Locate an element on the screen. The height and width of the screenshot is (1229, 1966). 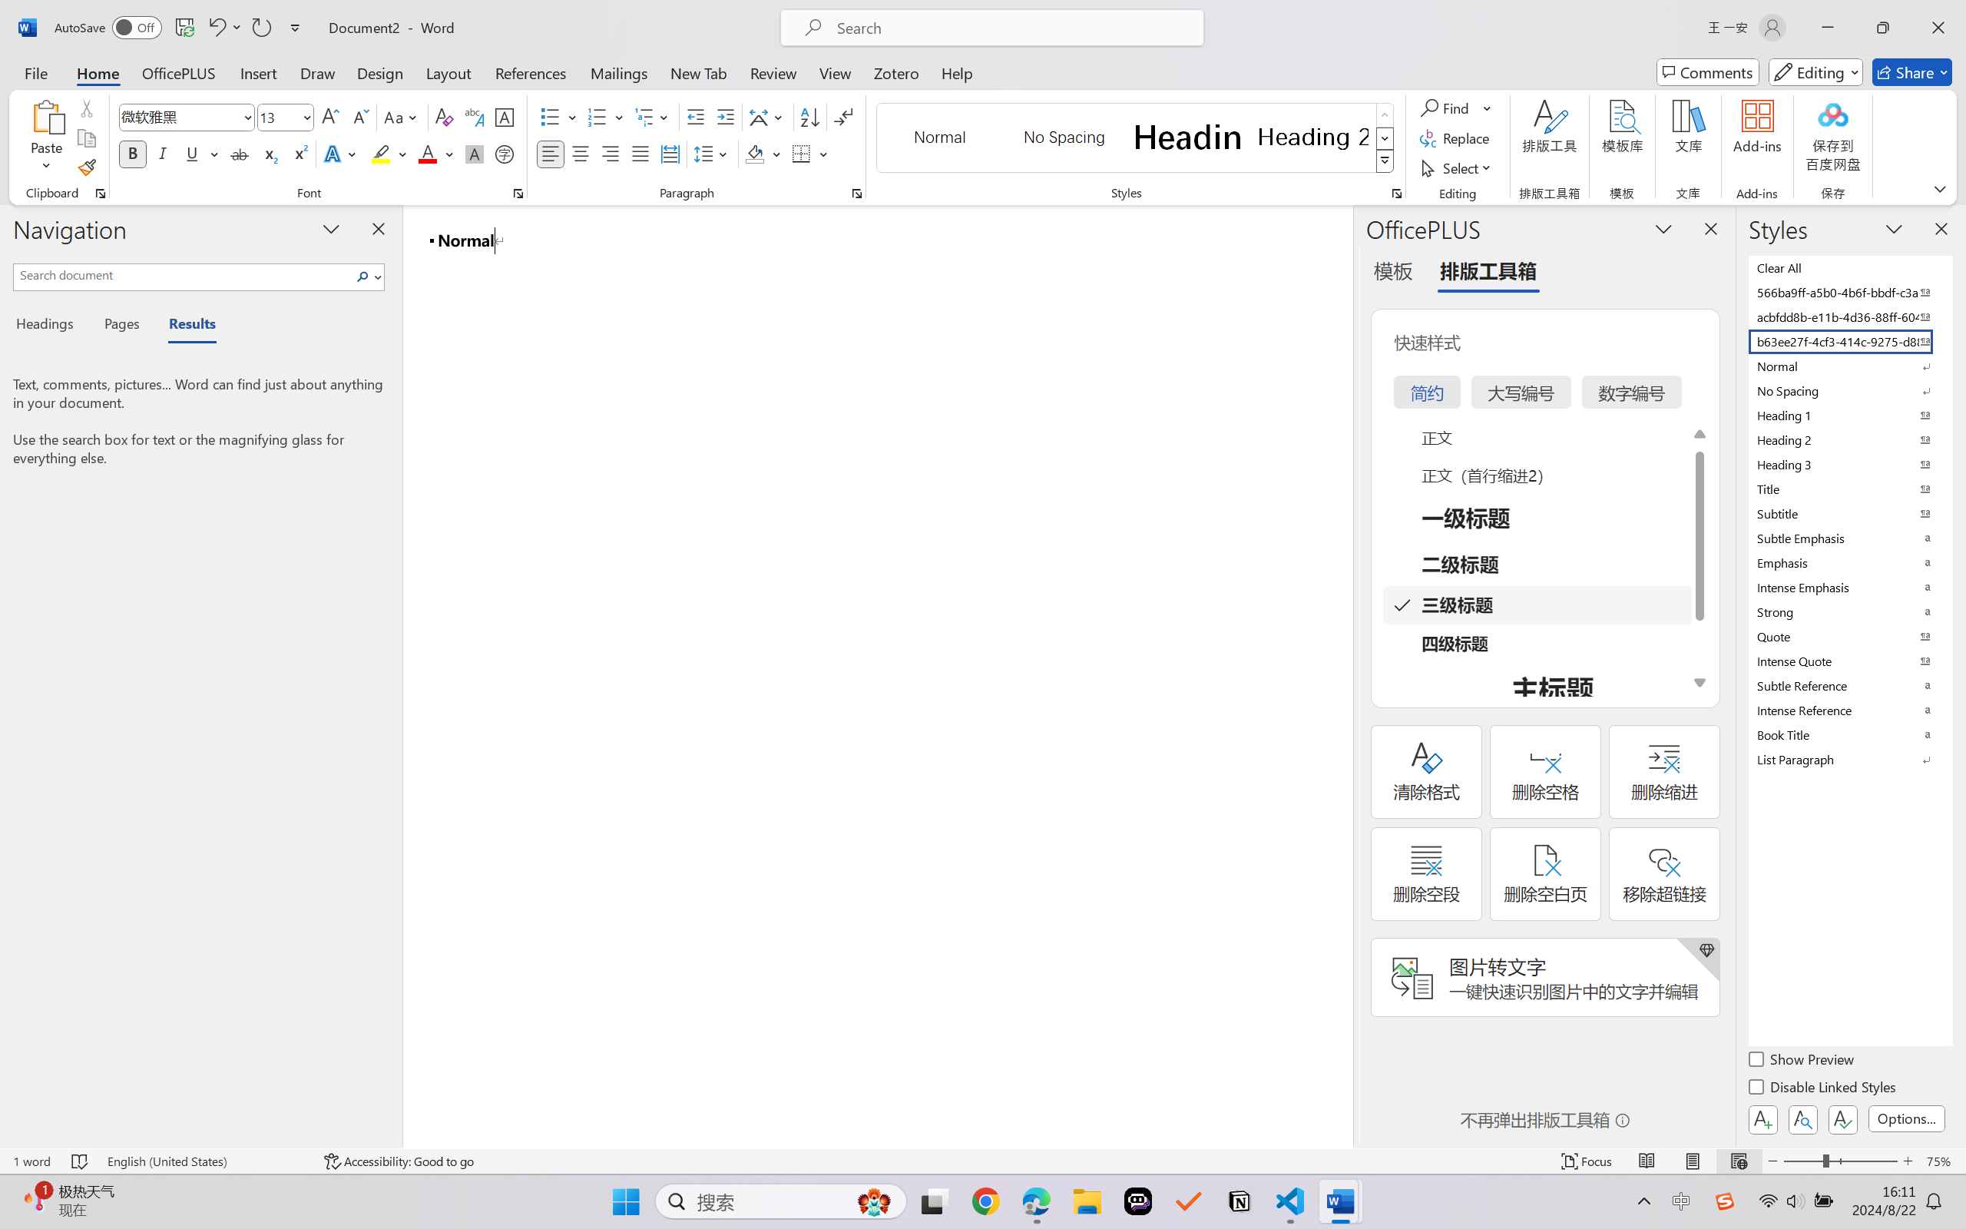
Intense Reference is located at coordinates (1849, 710).